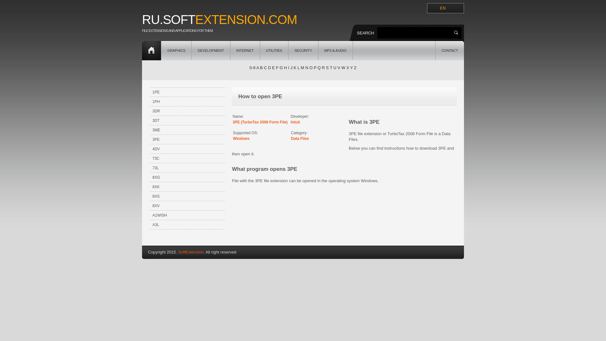 The height and width of the screenshot is (341, 606). What do you see at coordinates (252, 68) in the screenshot?
I see `0-9` at bounding box center [252, 68].